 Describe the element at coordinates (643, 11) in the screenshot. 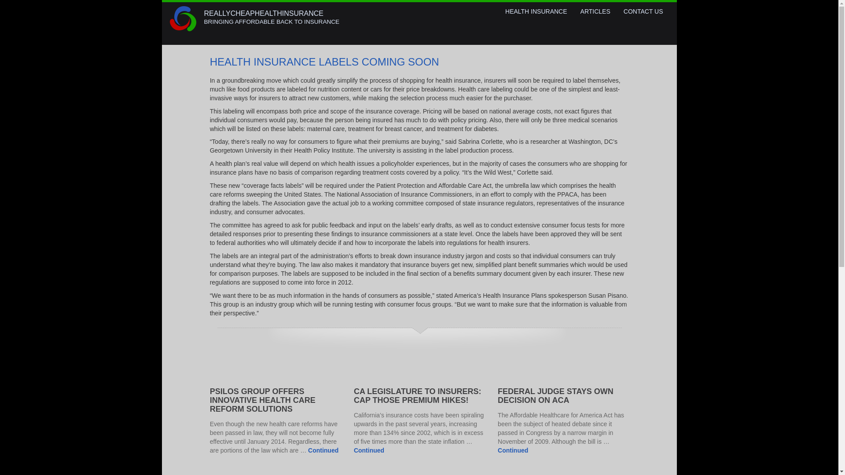

I see `CONTACT US` at that location.